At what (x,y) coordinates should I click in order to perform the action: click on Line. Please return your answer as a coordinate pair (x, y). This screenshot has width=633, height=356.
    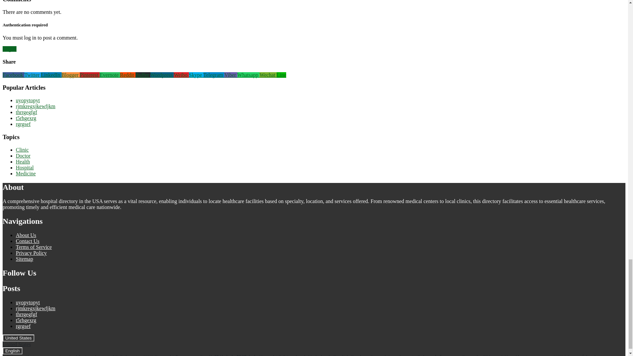
    Looking at the image, I should click on (281, 75).